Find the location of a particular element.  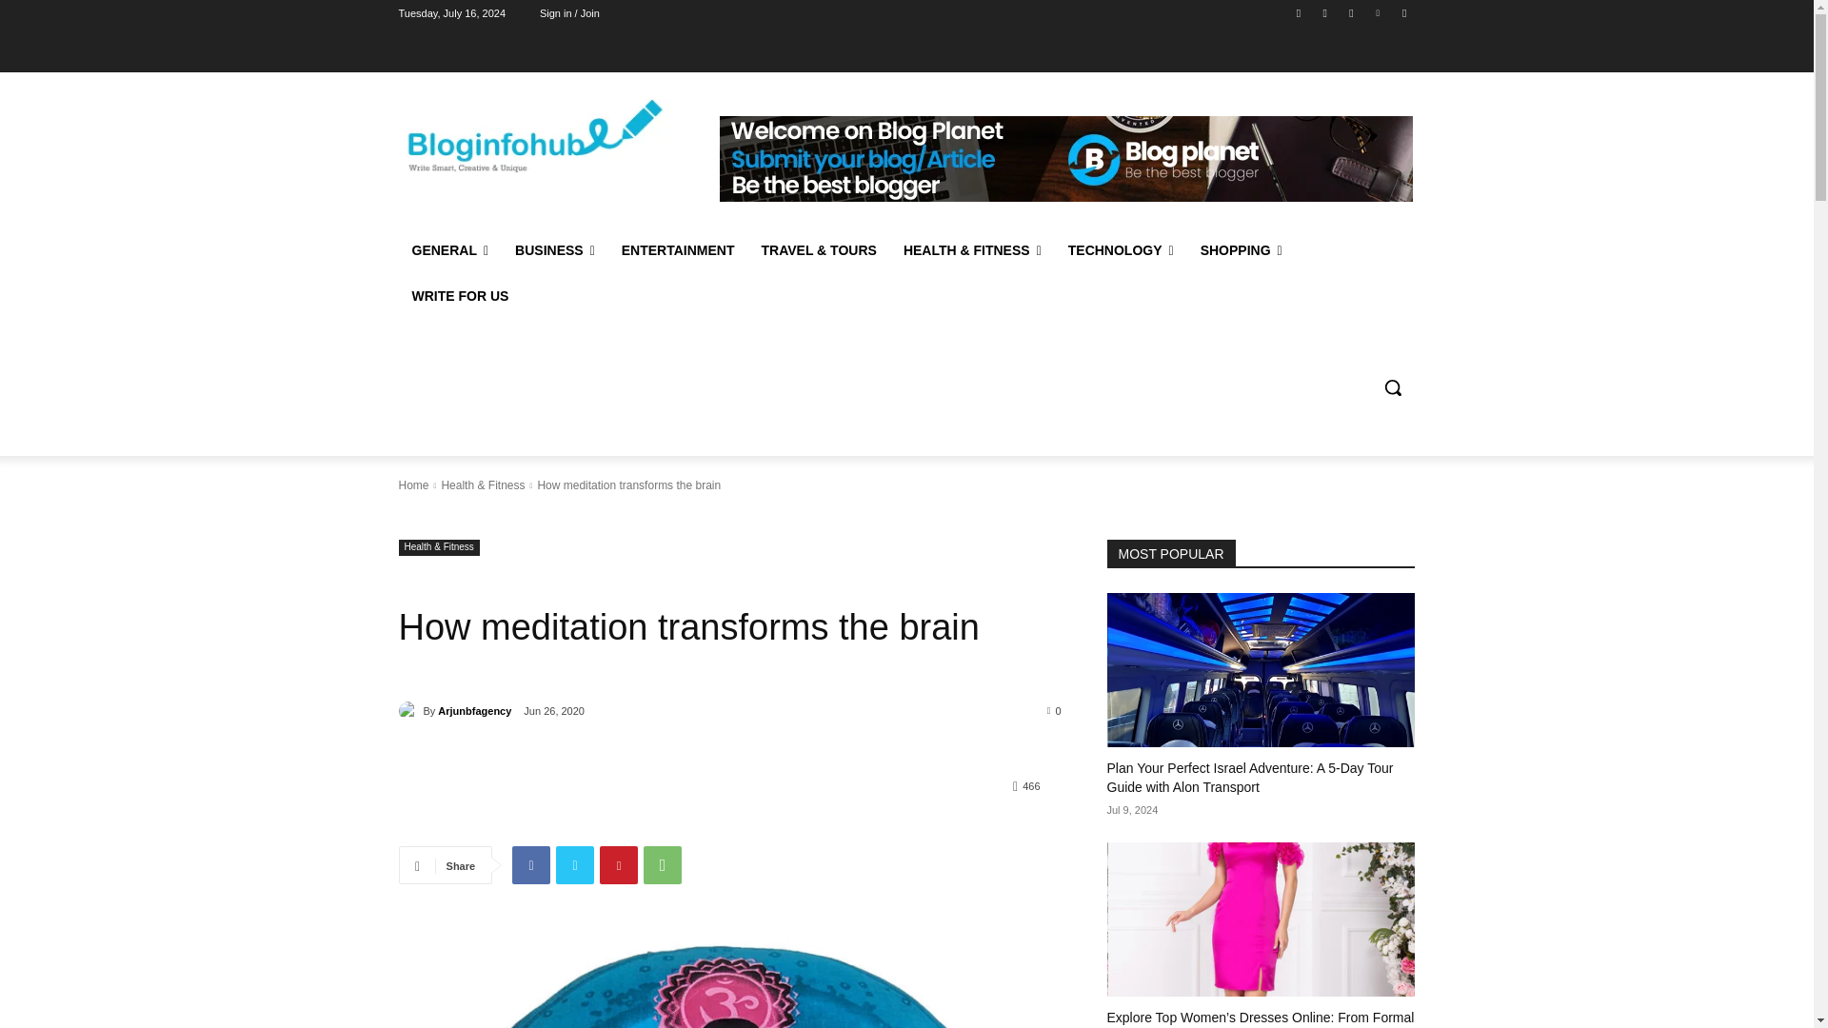

Pinterest is located at coordinates (619, 864).